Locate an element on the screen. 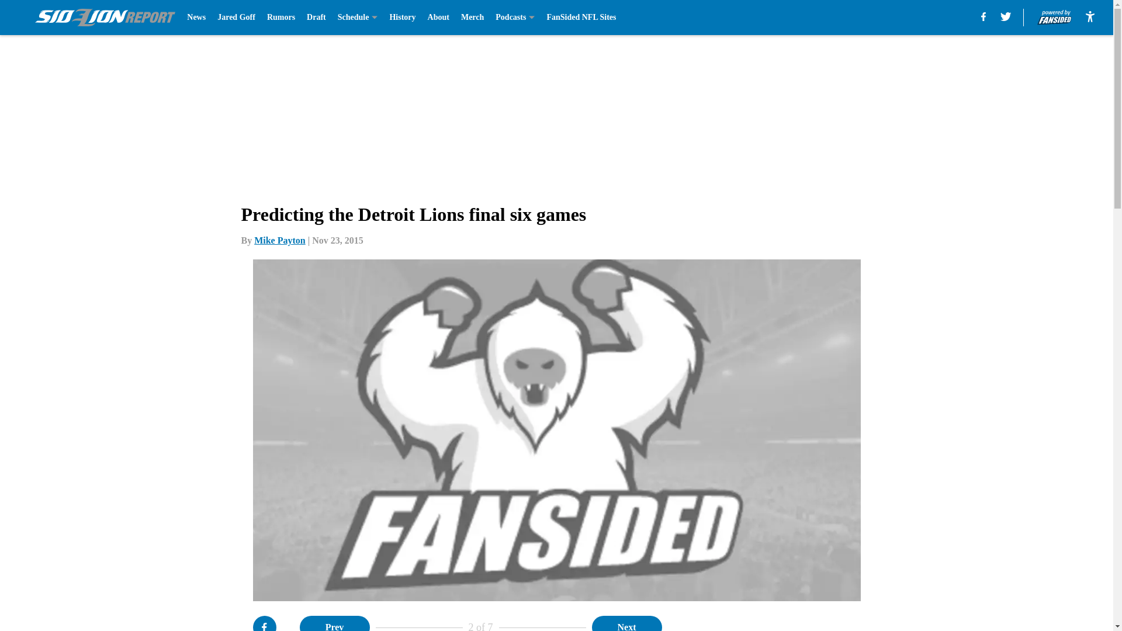  FanSided NFL Sites is located at coordinates (581, 18).